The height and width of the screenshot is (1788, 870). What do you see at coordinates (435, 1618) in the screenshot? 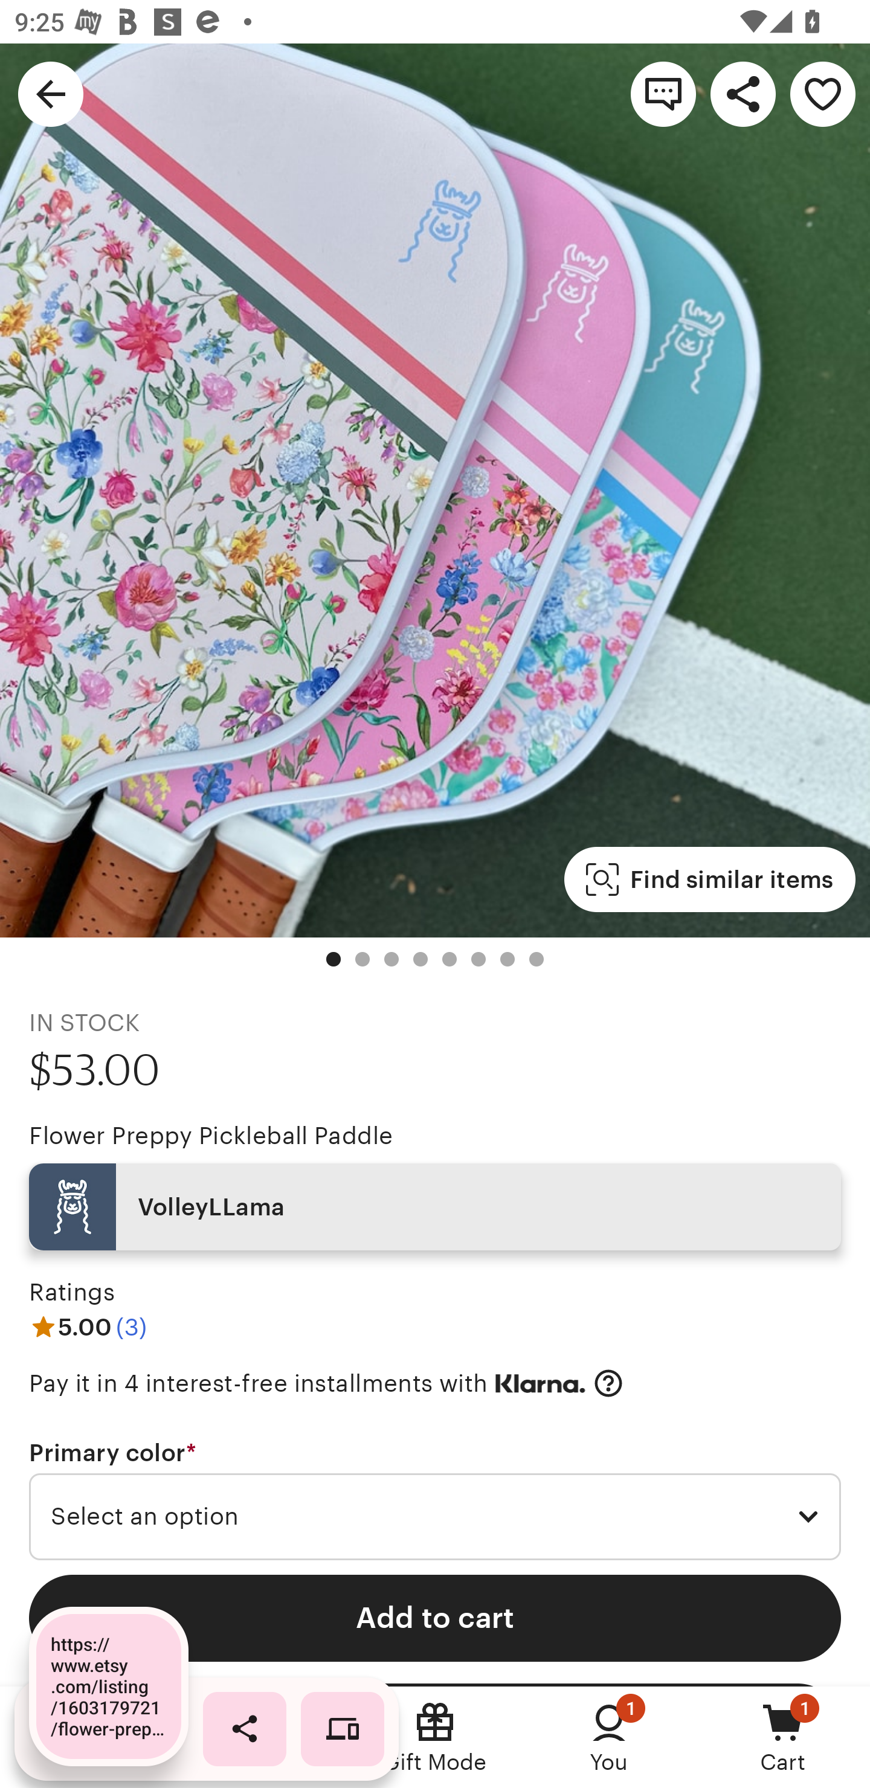
I see `Add to cart` at bounding box center [435, 1618].